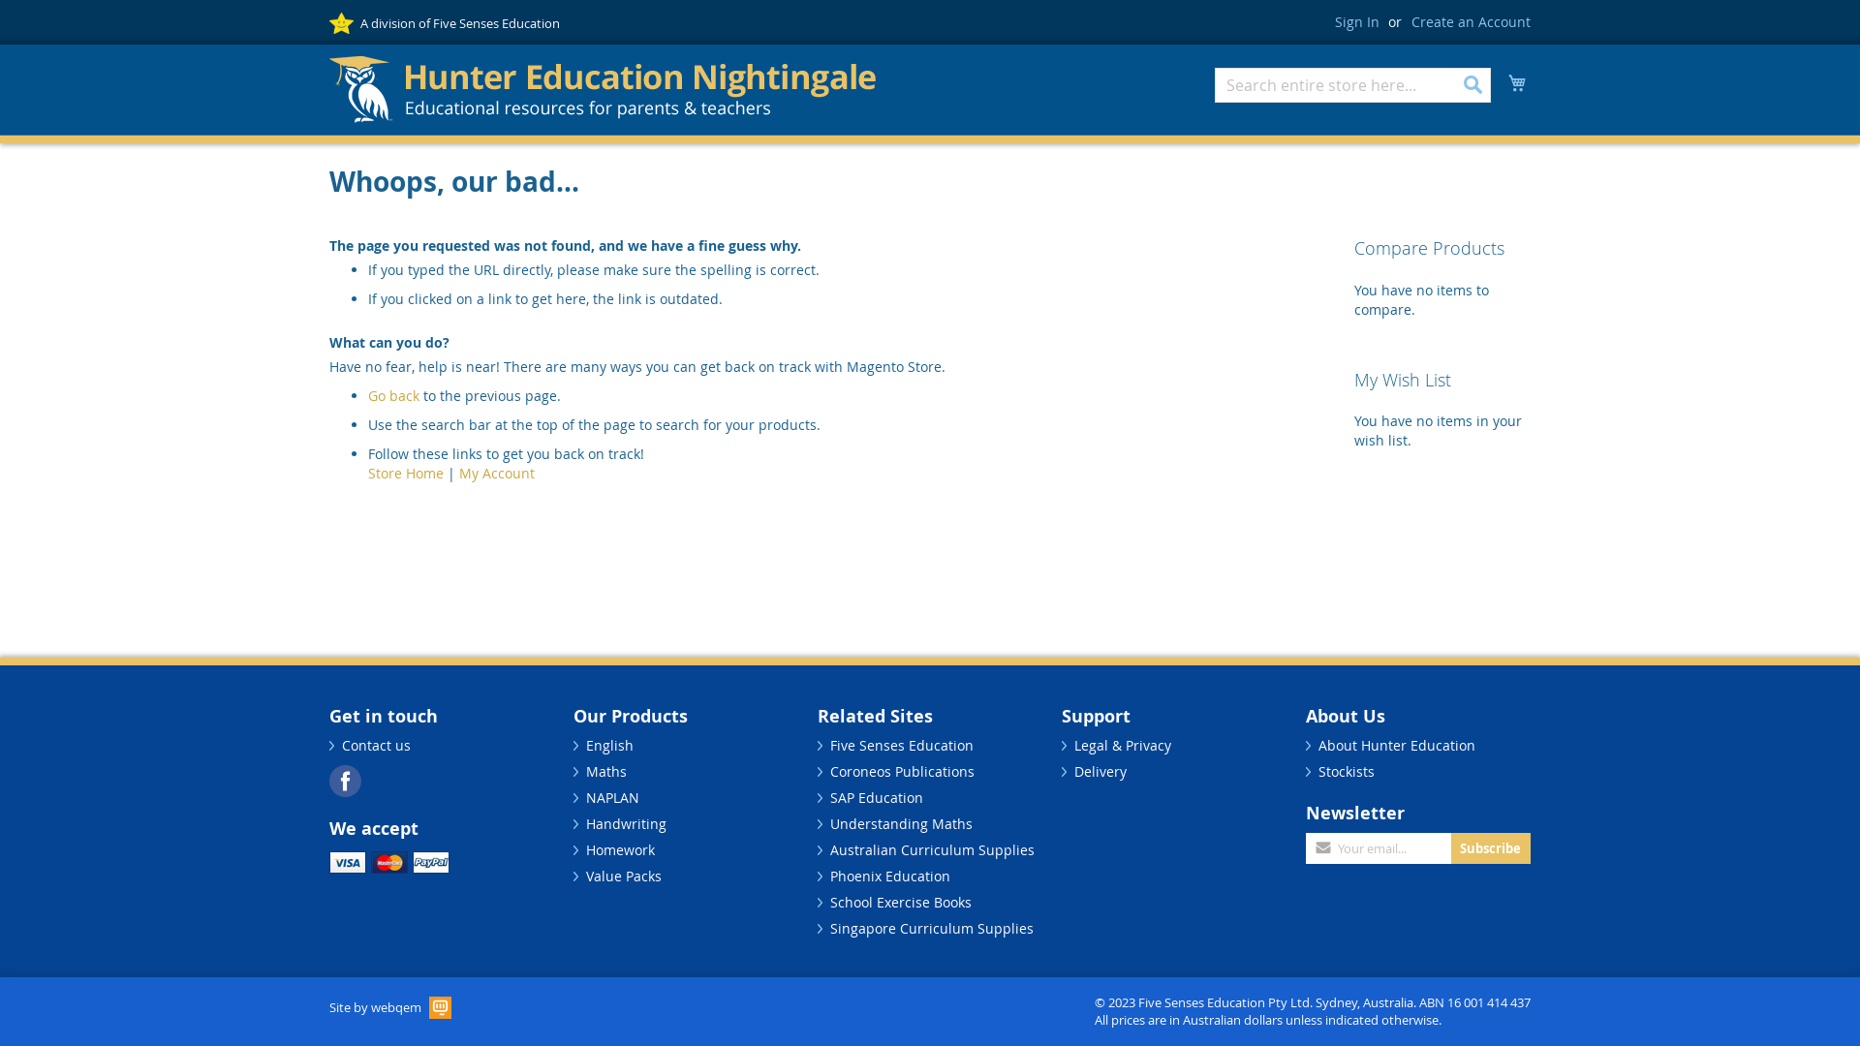 The width and height of the screenshot is (1860, 1046). I want to click on My Account, so click(497, 473).